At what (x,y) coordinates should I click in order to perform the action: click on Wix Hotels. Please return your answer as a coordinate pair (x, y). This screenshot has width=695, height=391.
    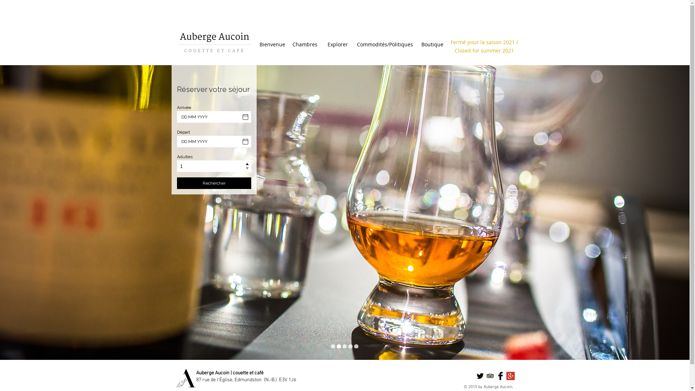
    Looking at the image, I should click on (214, 140).